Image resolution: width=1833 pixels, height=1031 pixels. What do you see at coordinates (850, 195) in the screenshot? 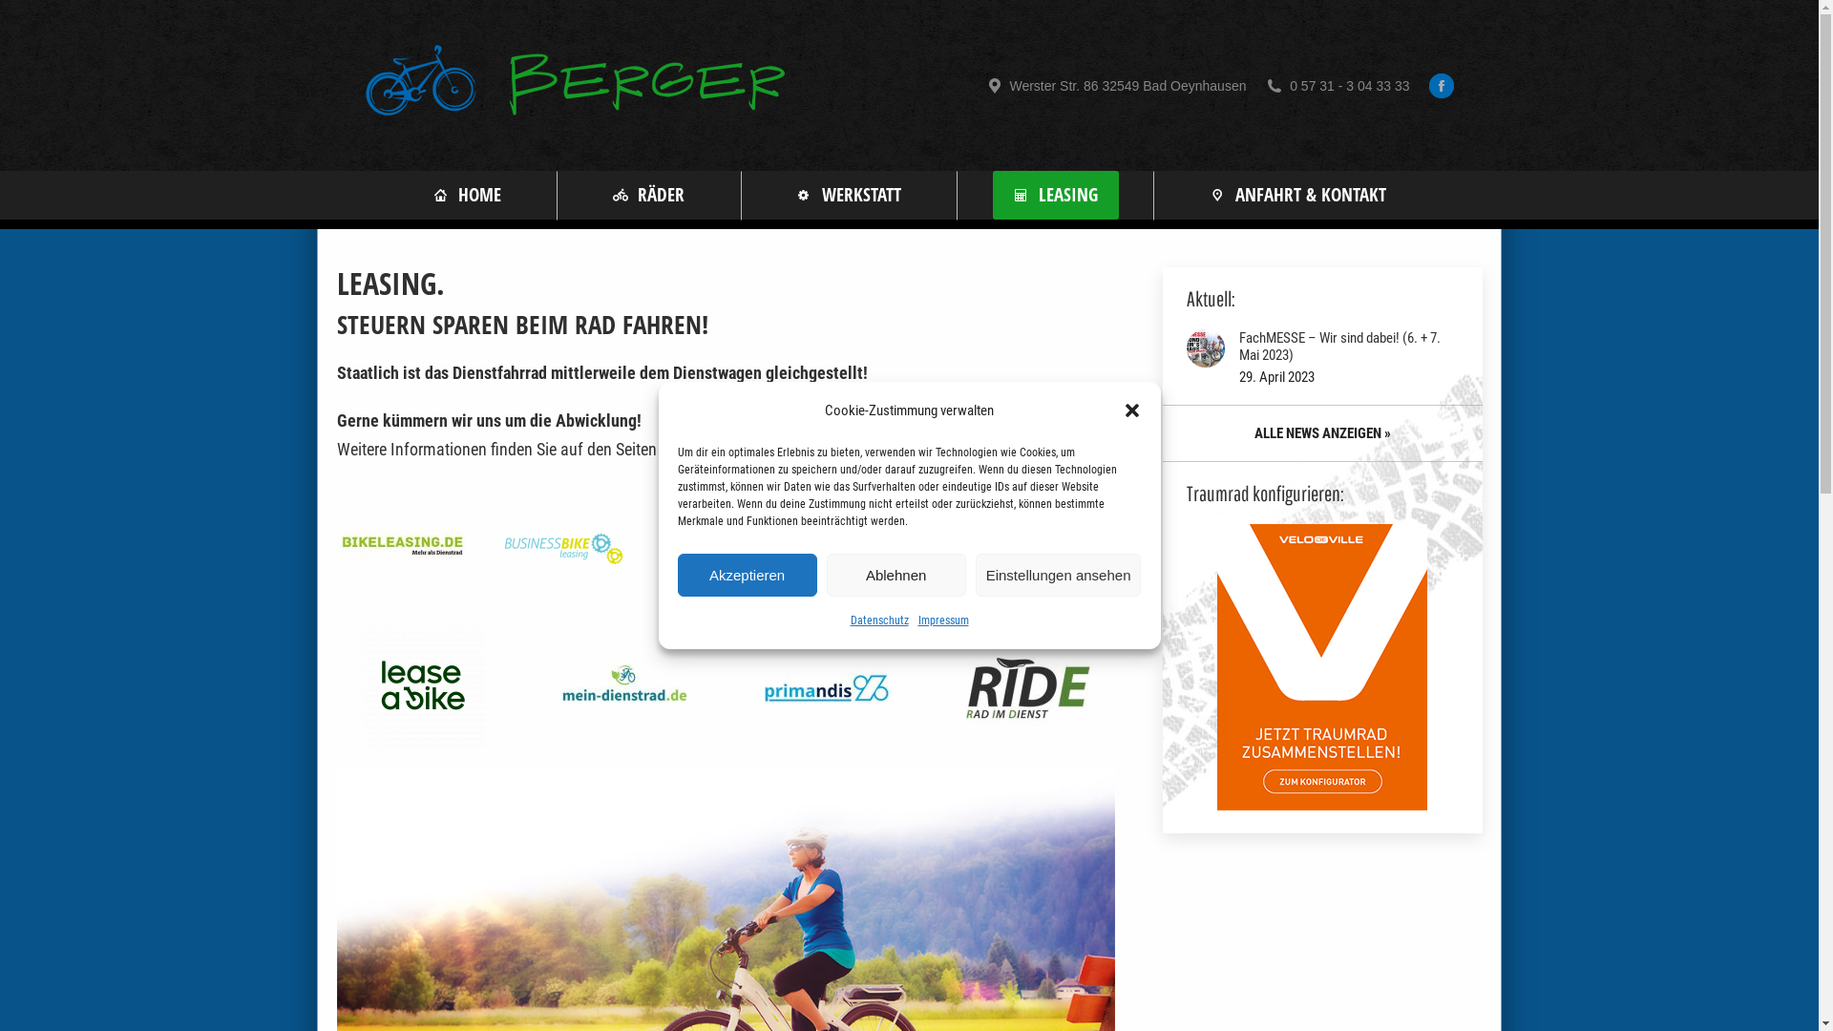
I see `WERKSTATT` at bounding box center [850, 195].